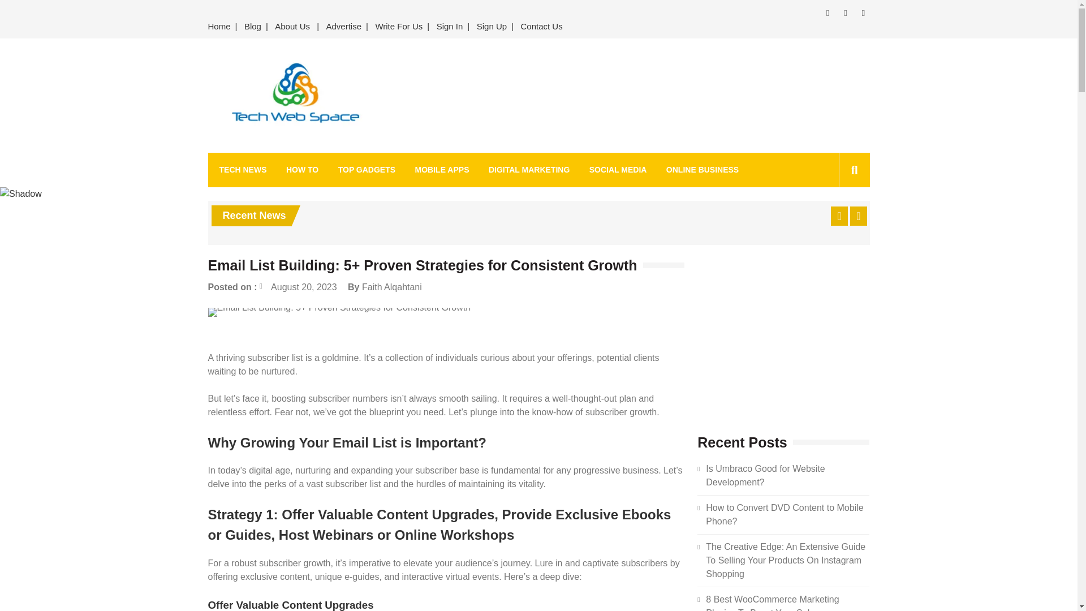  What do you see at coordinates (222, 27) in the screenshot?
I see `Home` at bounding box center [222, 27].